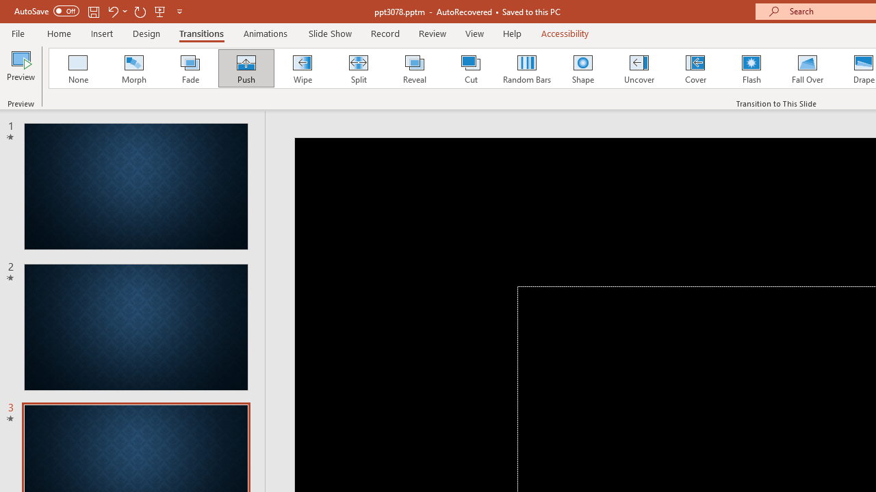 This screenshot has height=492, width=876. Describe the element at coordinates (246, 68) in the screenshot. I see `Push` at that location.